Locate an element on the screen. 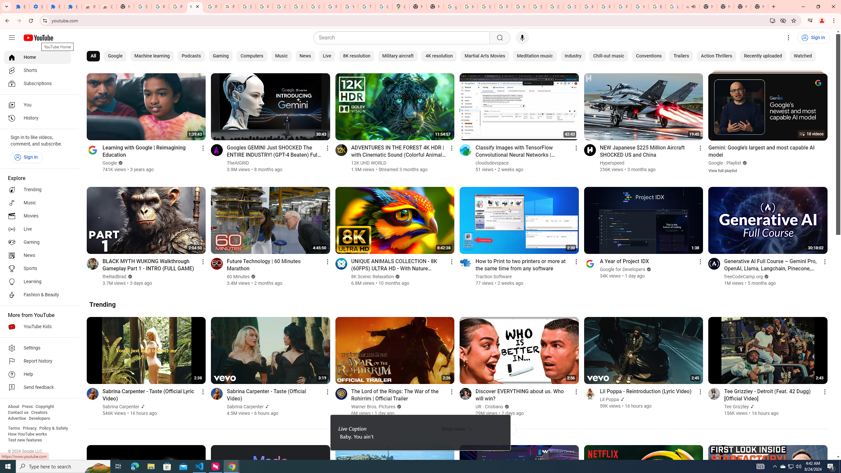 The height and width of the screenshot is (473, 841). Creators is located at coordinates (39, 413).